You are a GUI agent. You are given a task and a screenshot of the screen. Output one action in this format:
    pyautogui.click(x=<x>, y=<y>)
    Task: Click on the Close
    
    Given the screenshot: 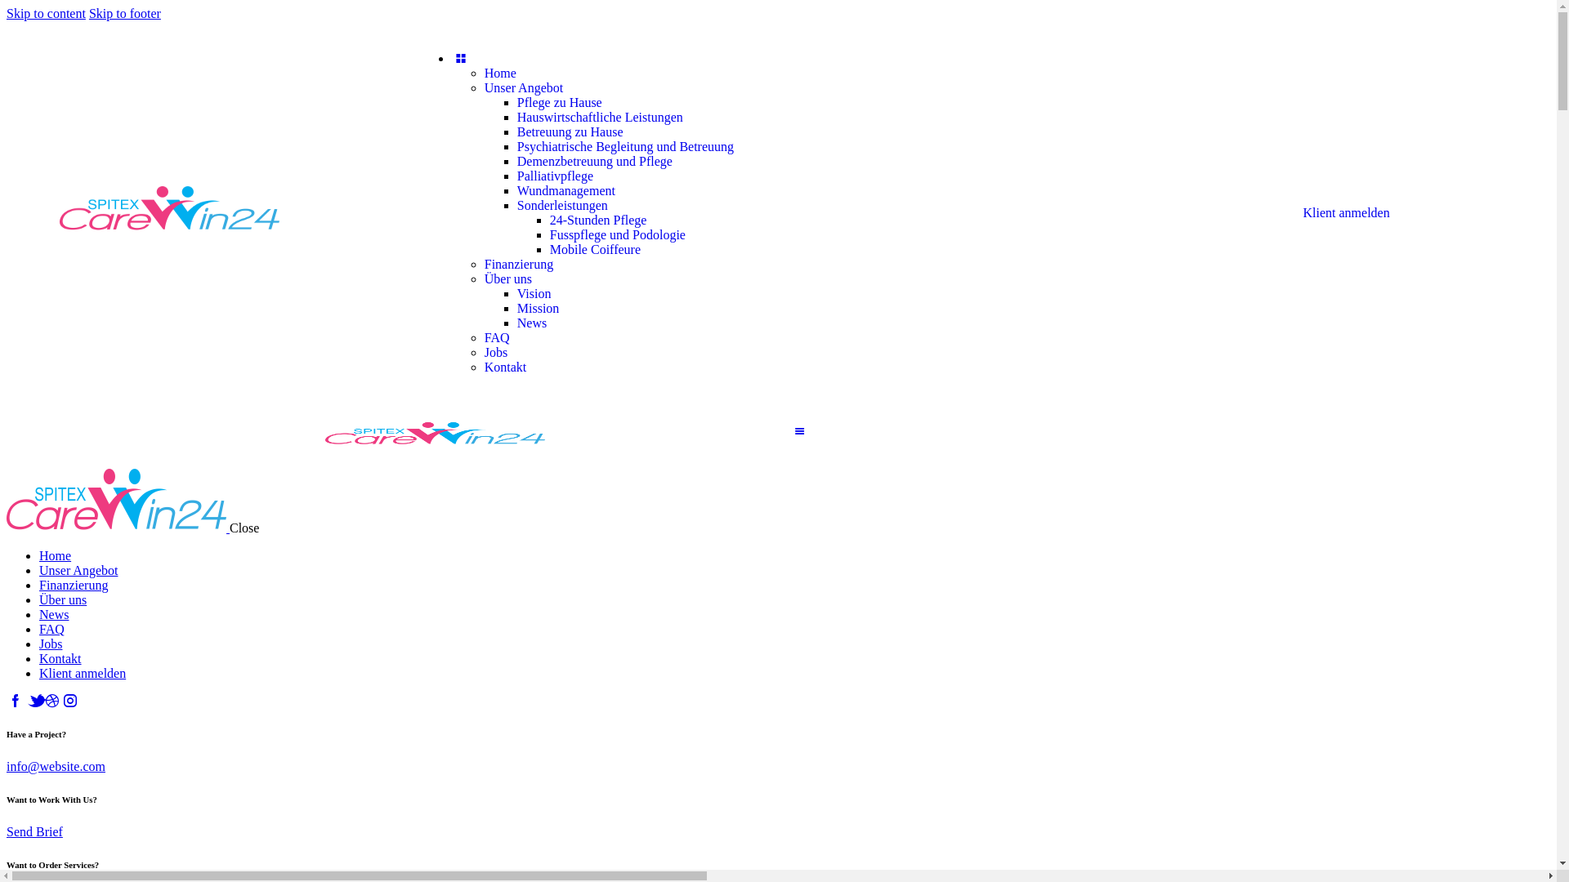 What is the action you would take?
    pyautogui.click(x=244, y=528)
    